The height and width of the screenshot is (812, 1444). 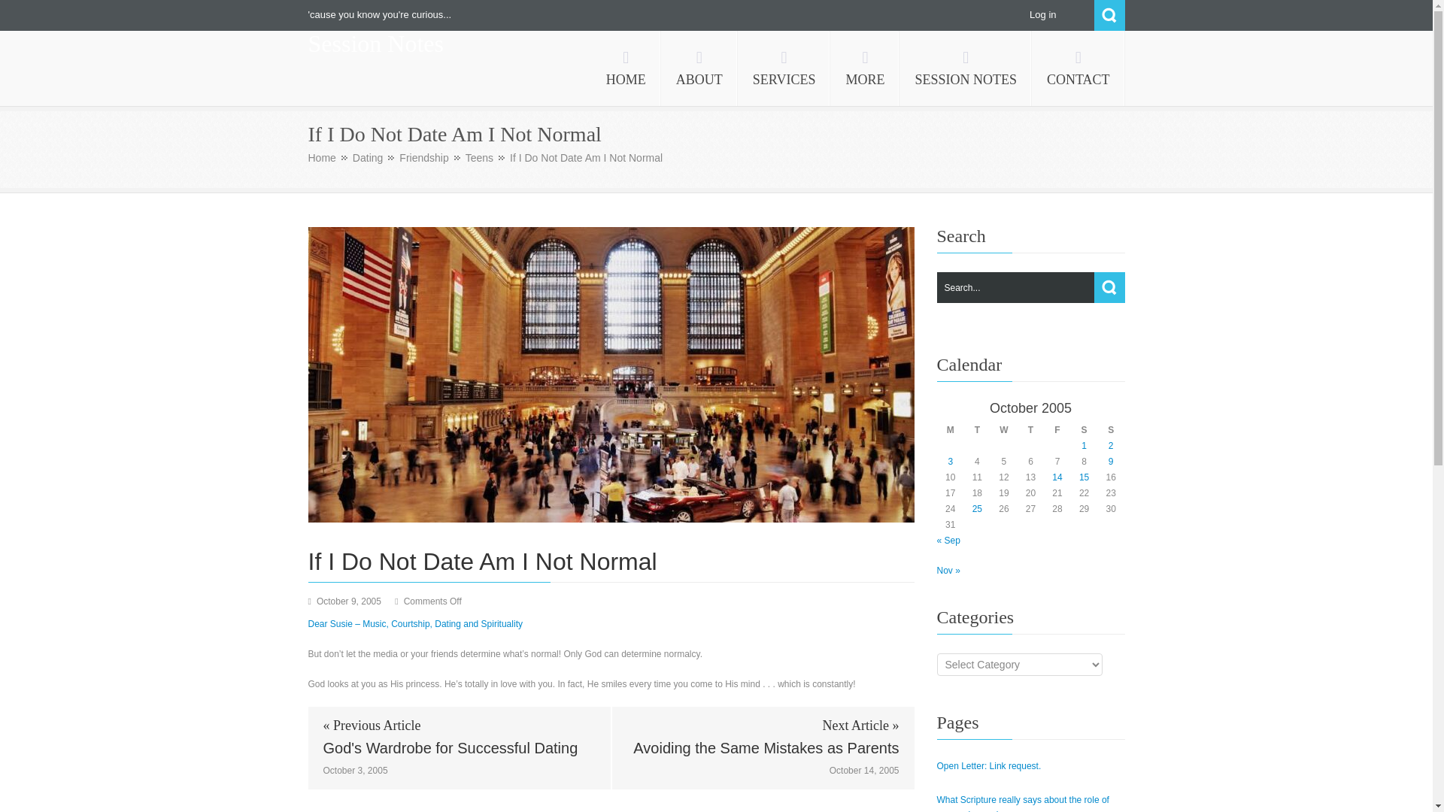 What do you see at coordinates (966, 68) in the screenshot?
I see `current-menu-item` at bounding box center [966, 68].